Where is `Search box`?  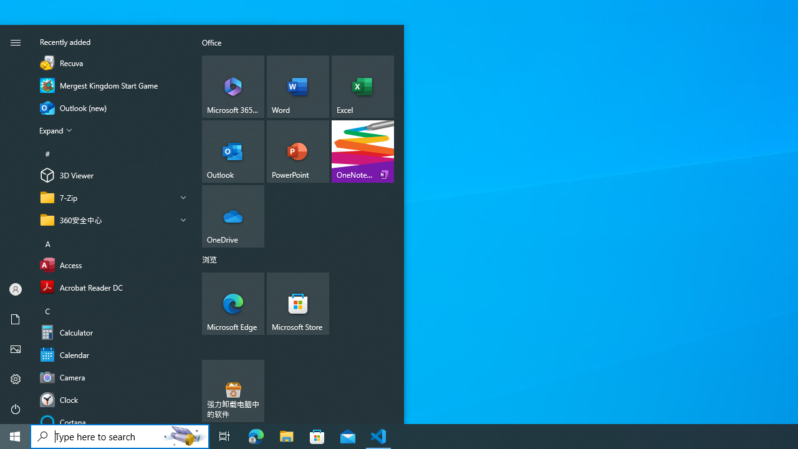 Search box is located at coordinates (95, 437).